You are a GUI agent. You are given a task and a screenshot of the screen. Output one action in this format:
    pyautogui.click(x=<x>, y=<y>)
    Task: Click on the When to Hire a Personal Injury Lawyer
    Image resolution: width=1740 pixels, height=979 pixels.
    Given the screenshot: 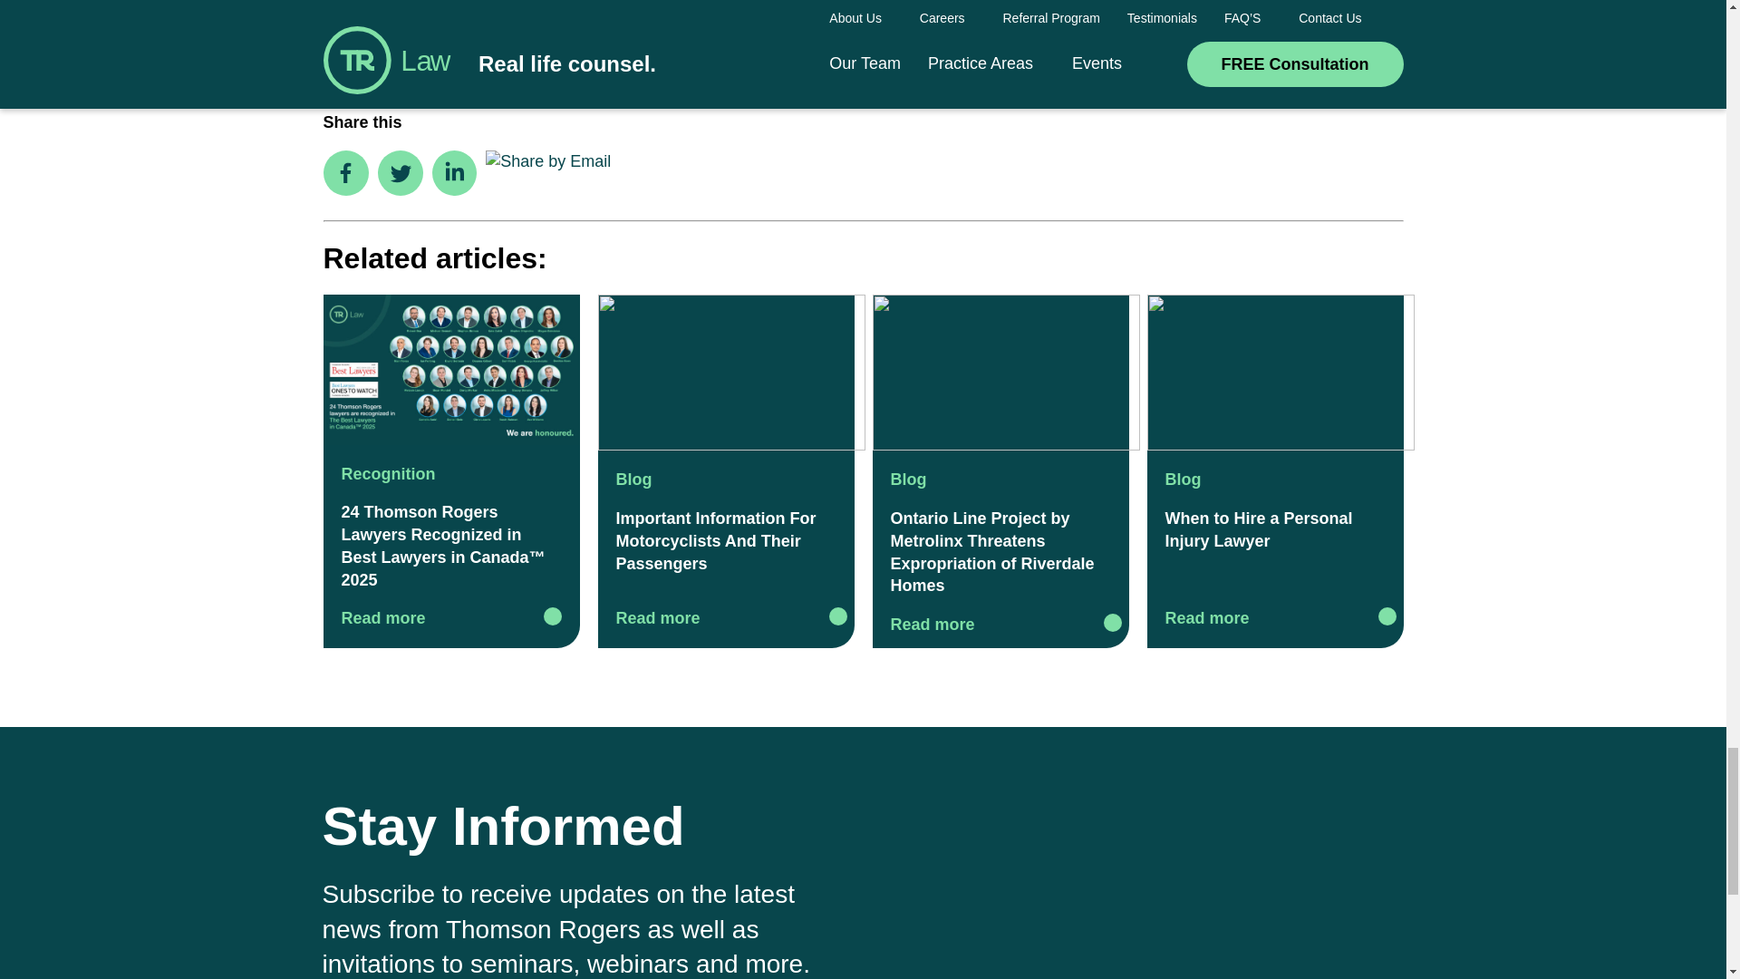 What is the action you would take?
    pyautogui.click(x=1280, y=373)
    